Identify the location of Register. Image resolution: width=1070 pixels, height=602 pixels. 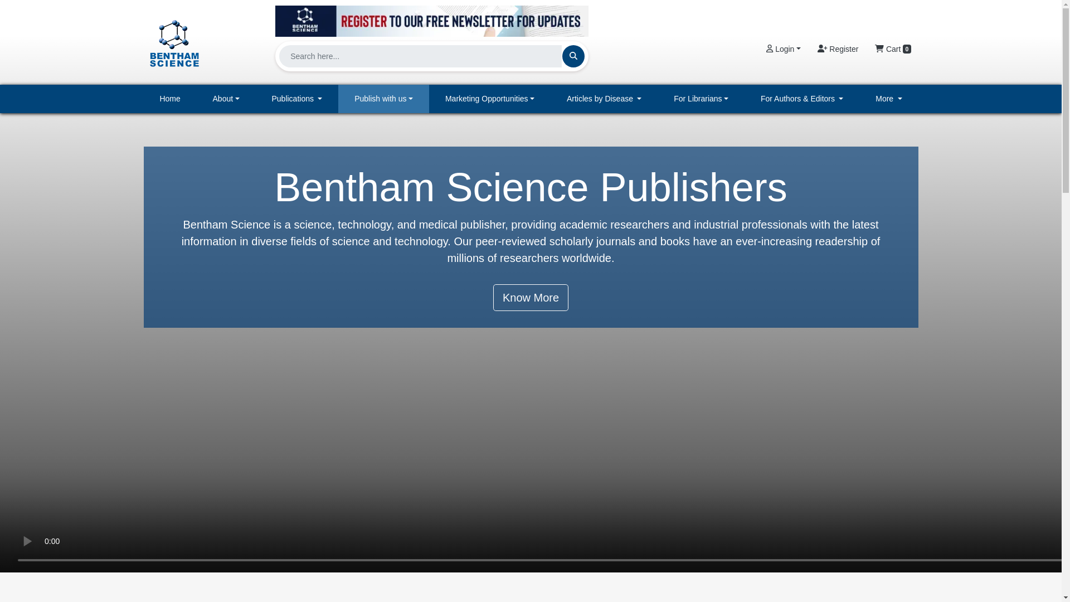
(838, 49).